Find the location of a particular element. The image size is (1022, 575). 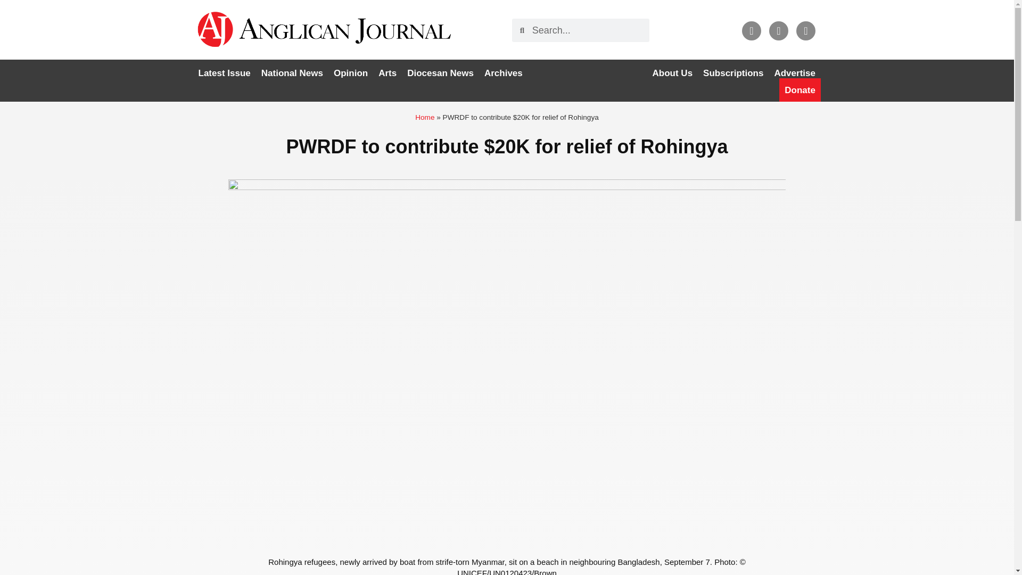

Latest Issue is located at coordinates (224, 73).